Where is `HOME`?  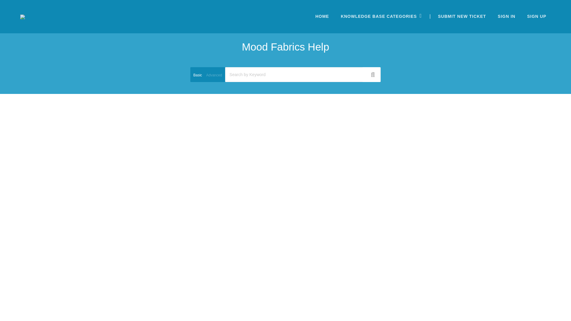 HOME is located at coordinates (322, 16).